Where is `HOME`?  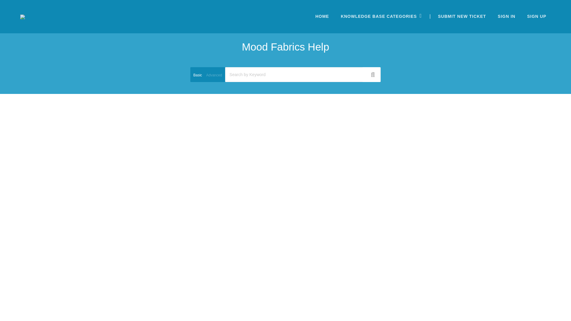 HOME is located at coordinates (322, 16).